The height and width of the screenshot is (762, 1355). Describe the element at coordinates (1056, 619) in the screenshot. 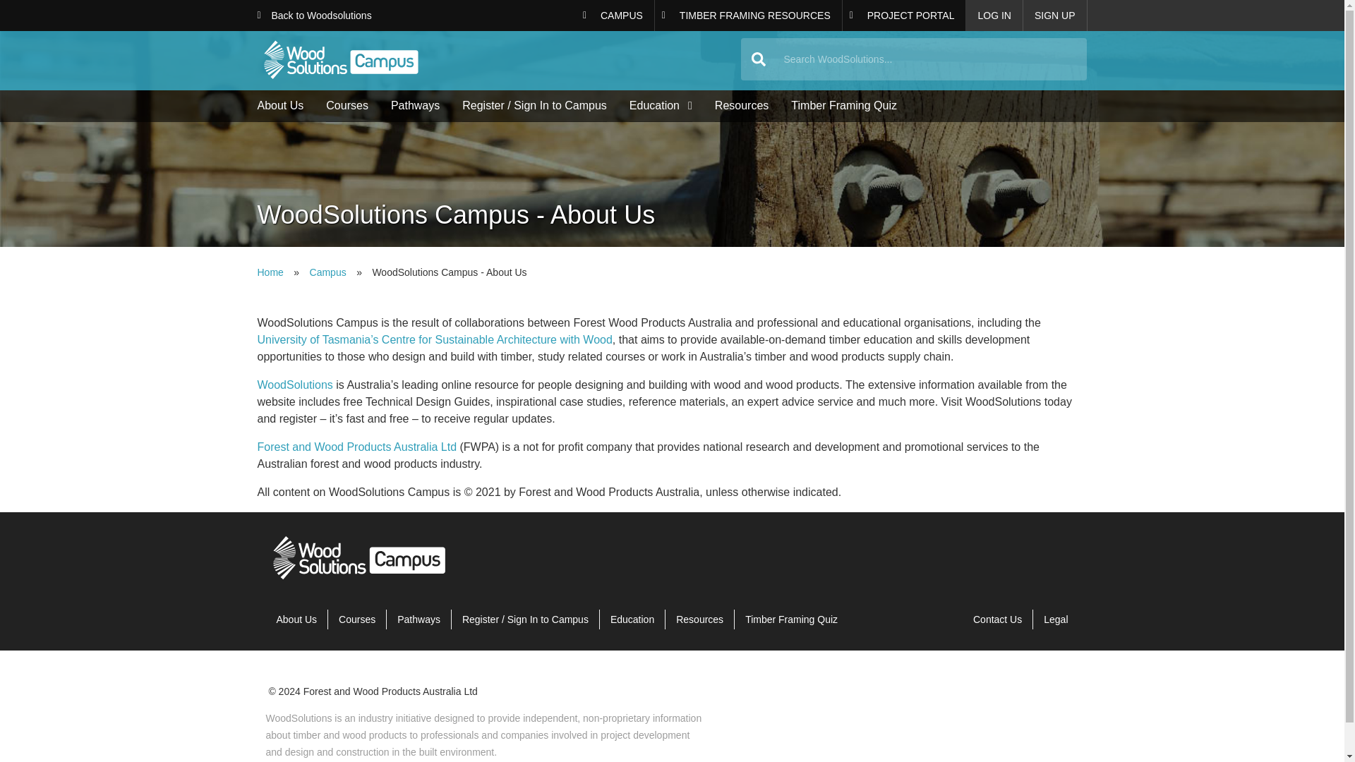

I see `Legal` at that location.